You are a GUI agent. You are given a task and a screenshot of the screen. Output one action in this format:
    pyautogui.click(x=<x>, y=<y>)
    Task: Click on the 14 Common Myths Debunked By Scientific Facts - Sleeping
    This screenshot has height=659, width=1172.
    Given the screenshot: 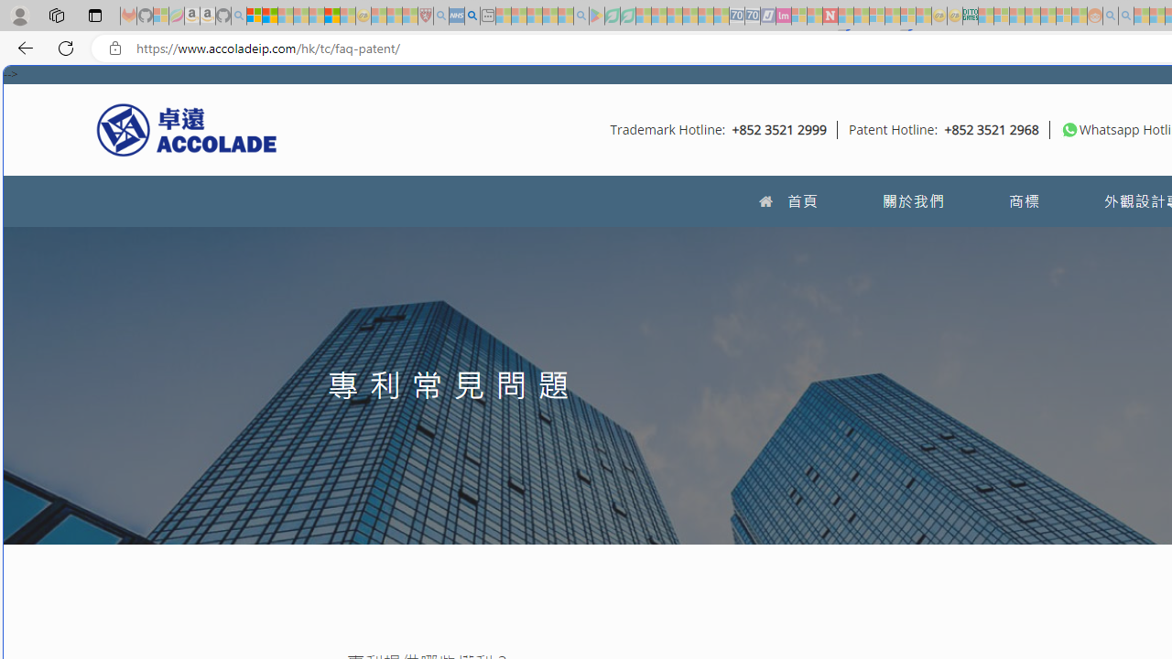 What is the action you would take?
    pyautogui.click(x=861, y=16)
    